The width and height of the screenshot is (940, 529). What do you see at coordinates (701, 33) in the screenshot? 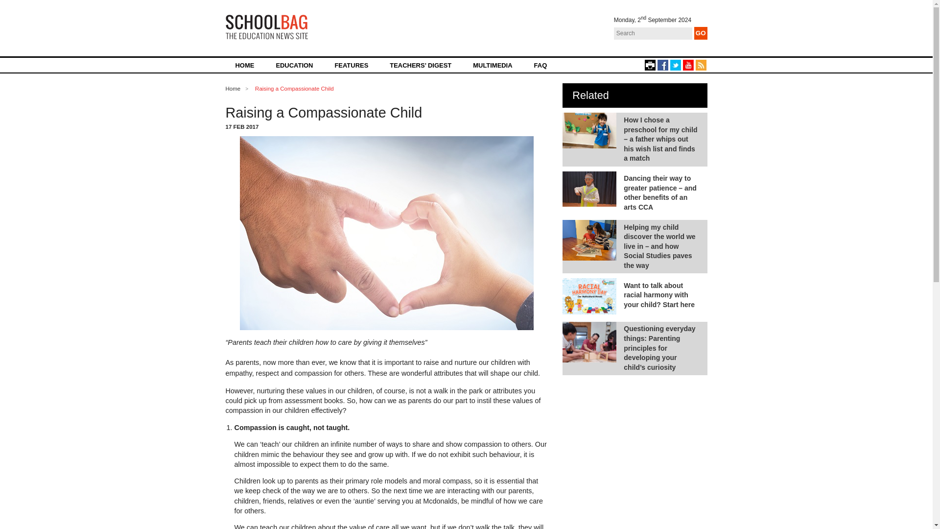
I see `GO` at bounding box center [701, 33].